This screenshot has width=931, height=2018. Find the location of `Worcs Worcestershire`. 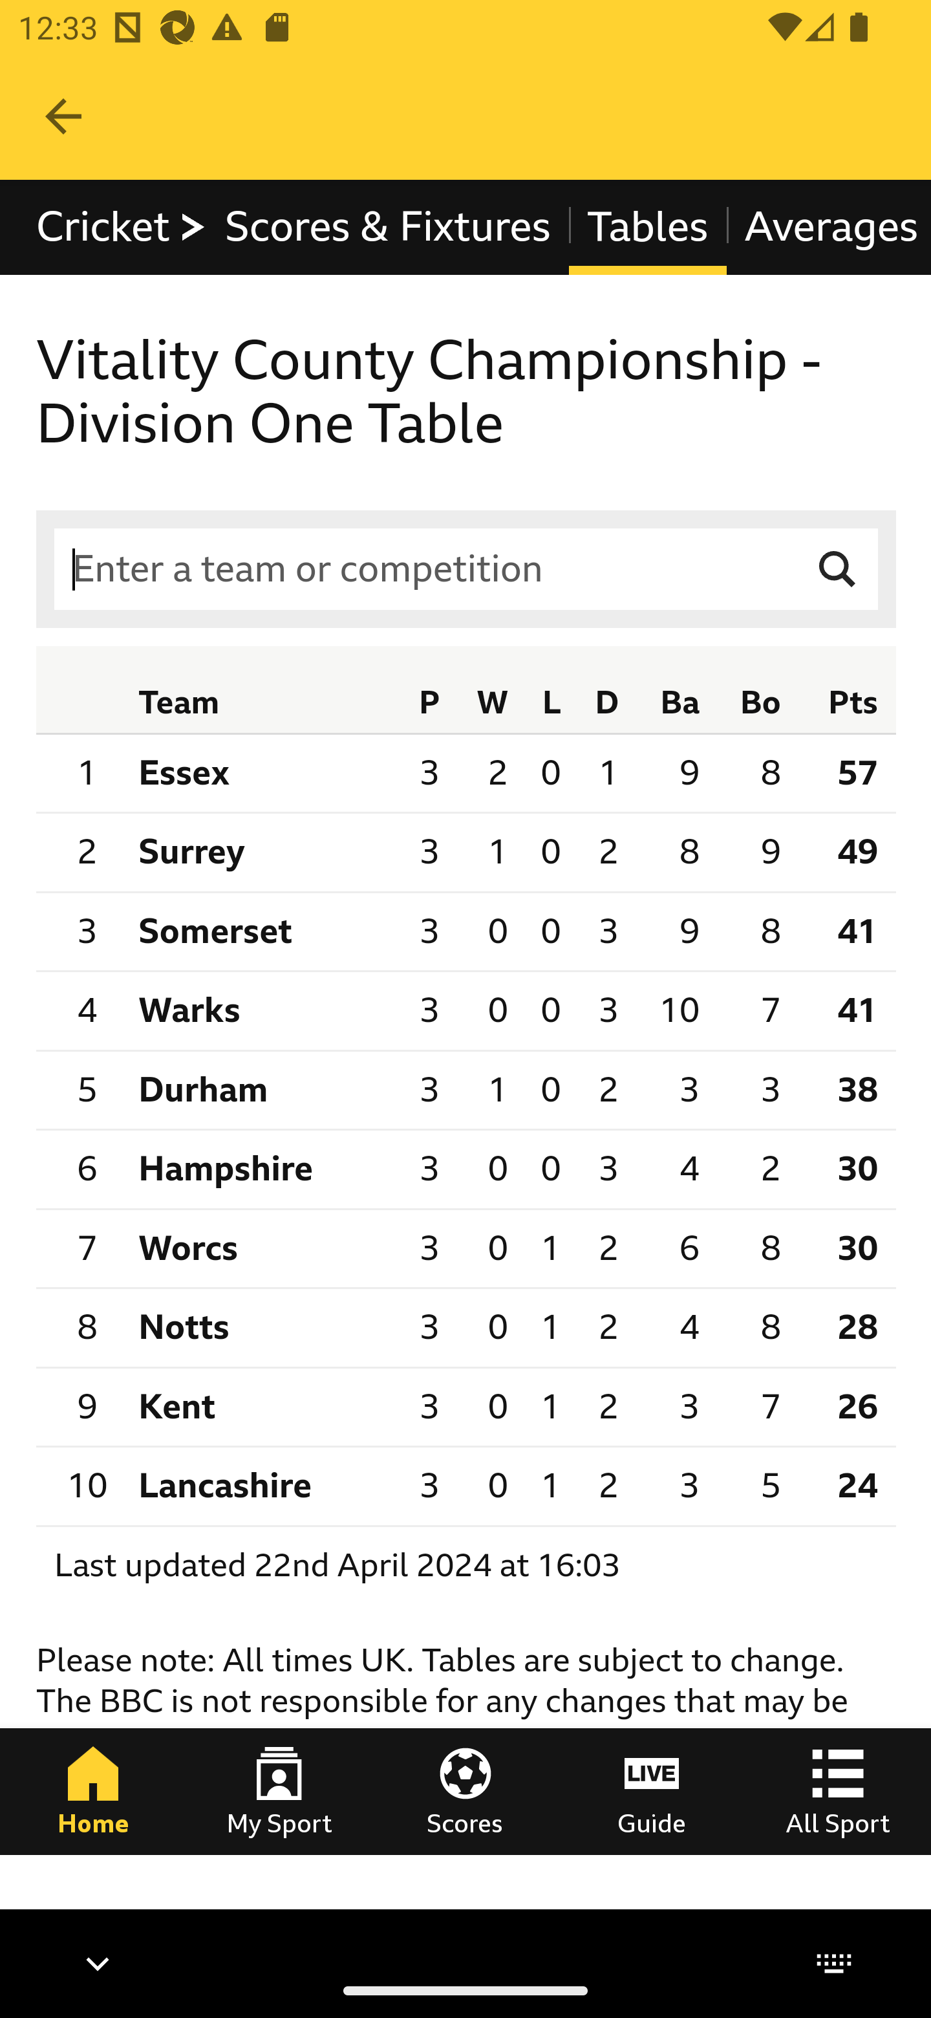

Worcs Worcestershire is located at coordinates (262, 1248).